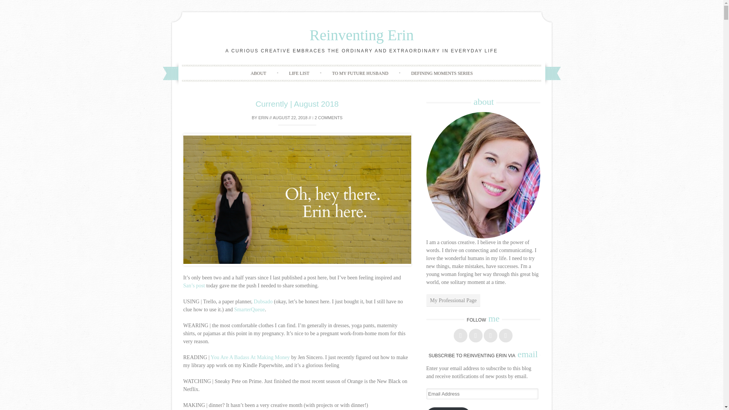 The width and height of the screenshot is (729, 410). I want to click on Dubsado, so click(263, 301).